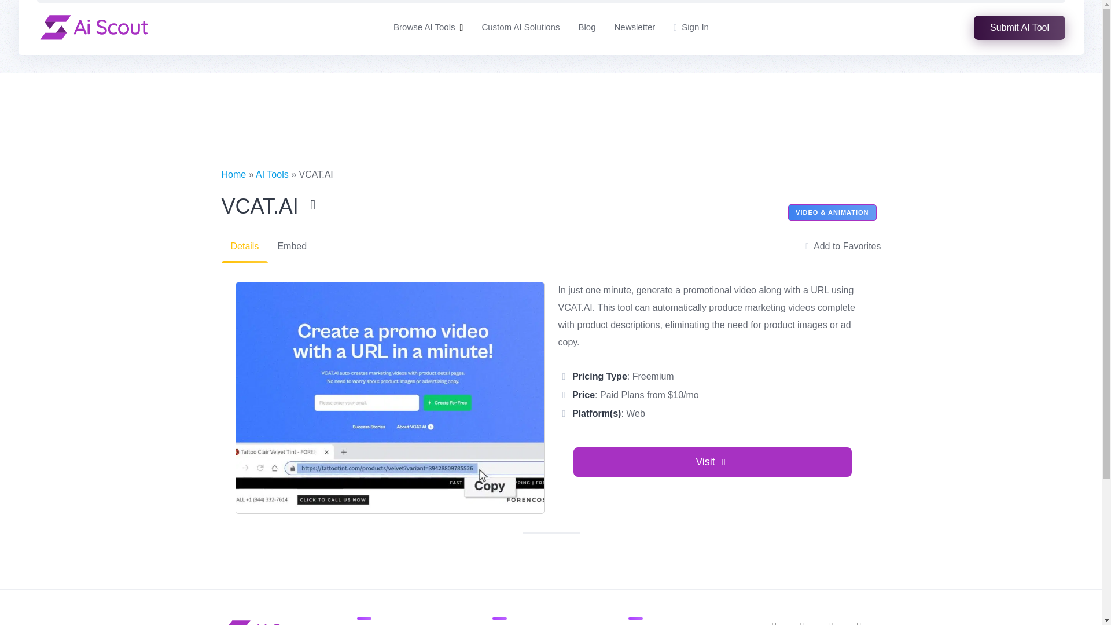 Image resolution: width=1111 pixels, height=625 pixels. I want to click on Sign In, so click(691, 27).